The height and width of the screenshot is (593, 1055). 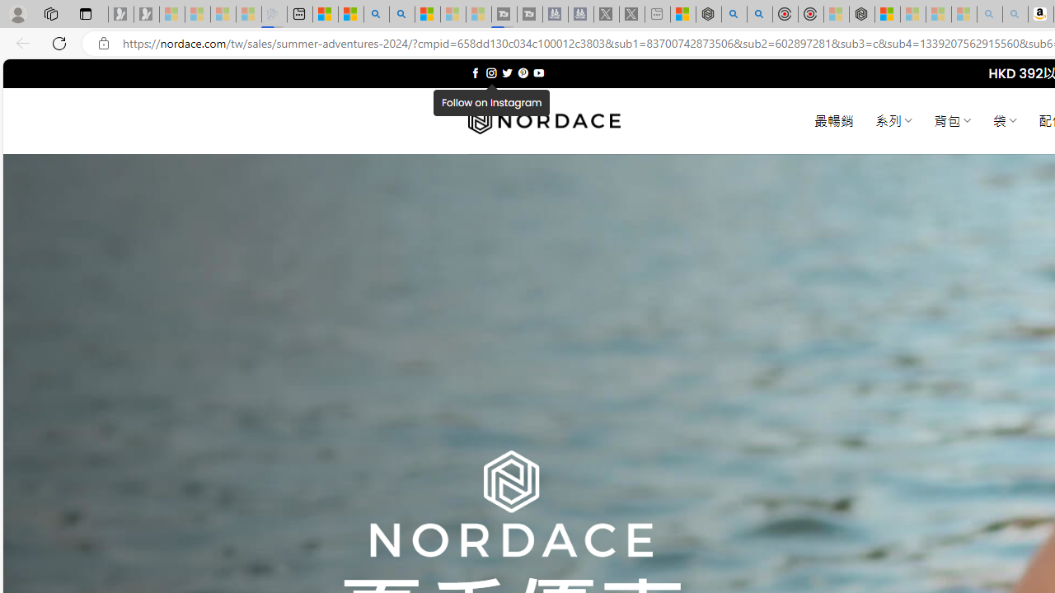 I want to click on Nordace - Nordace Siena Is Not An Ordinary Backpack, so click(x=862, y=15).